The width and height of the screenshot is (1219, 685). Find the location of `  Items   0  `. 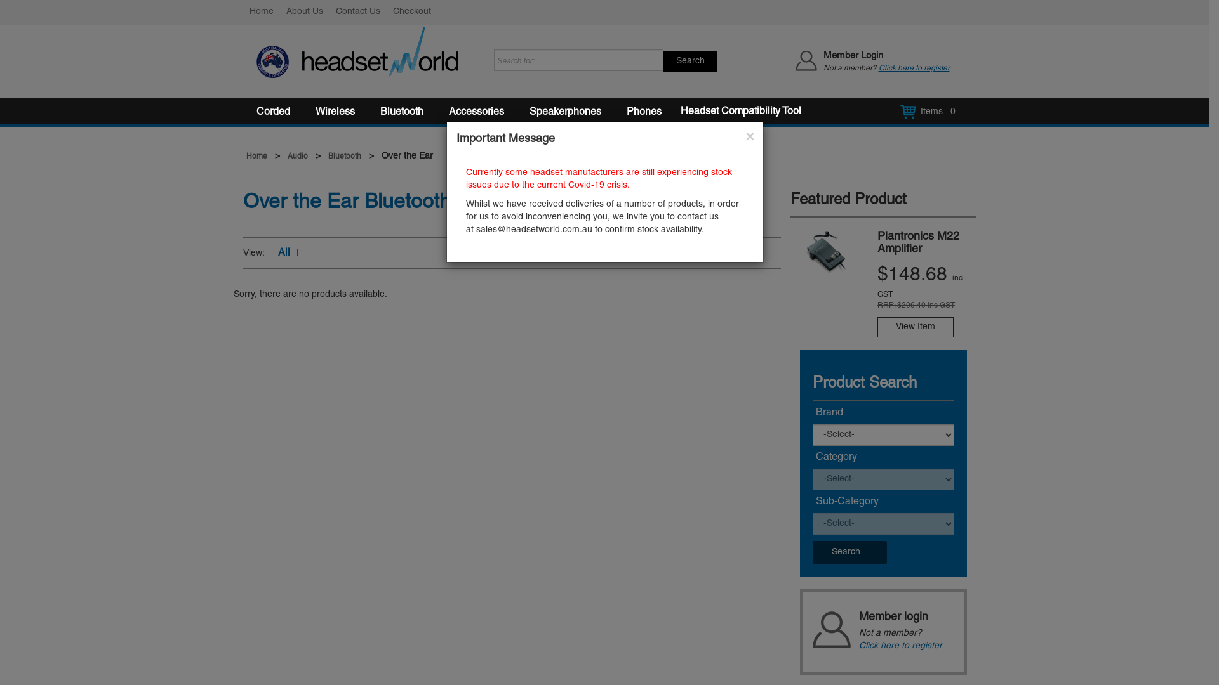

  Items   0   is located at coordinates (929, 112).